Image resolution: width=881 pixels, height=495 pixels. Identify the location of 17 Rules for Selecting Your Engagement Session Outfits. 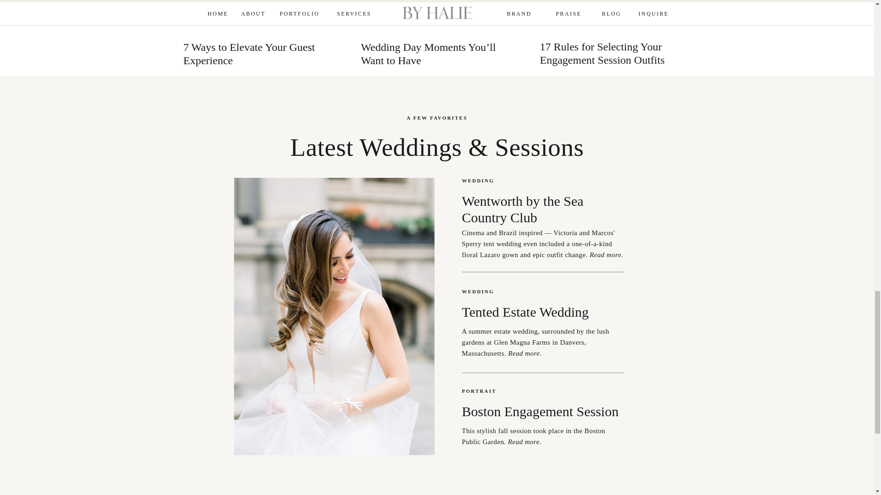
(614, 53).